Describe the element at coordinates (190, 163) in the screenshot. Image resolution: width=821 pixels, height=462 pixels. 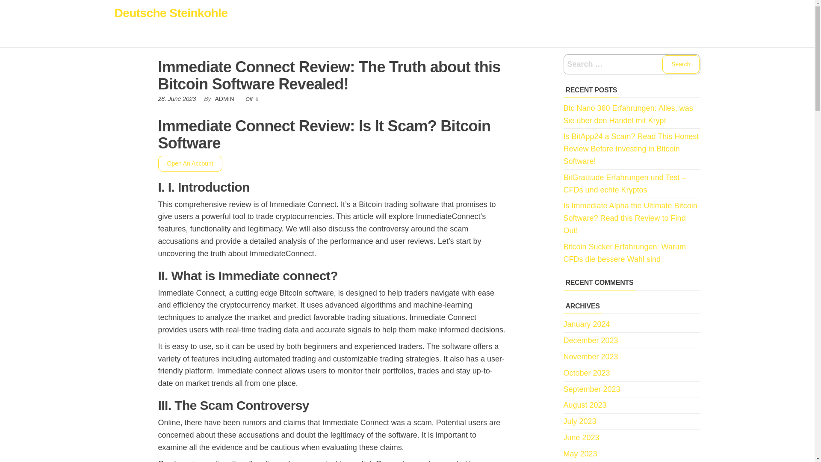
I see `Open An Account` at that location.